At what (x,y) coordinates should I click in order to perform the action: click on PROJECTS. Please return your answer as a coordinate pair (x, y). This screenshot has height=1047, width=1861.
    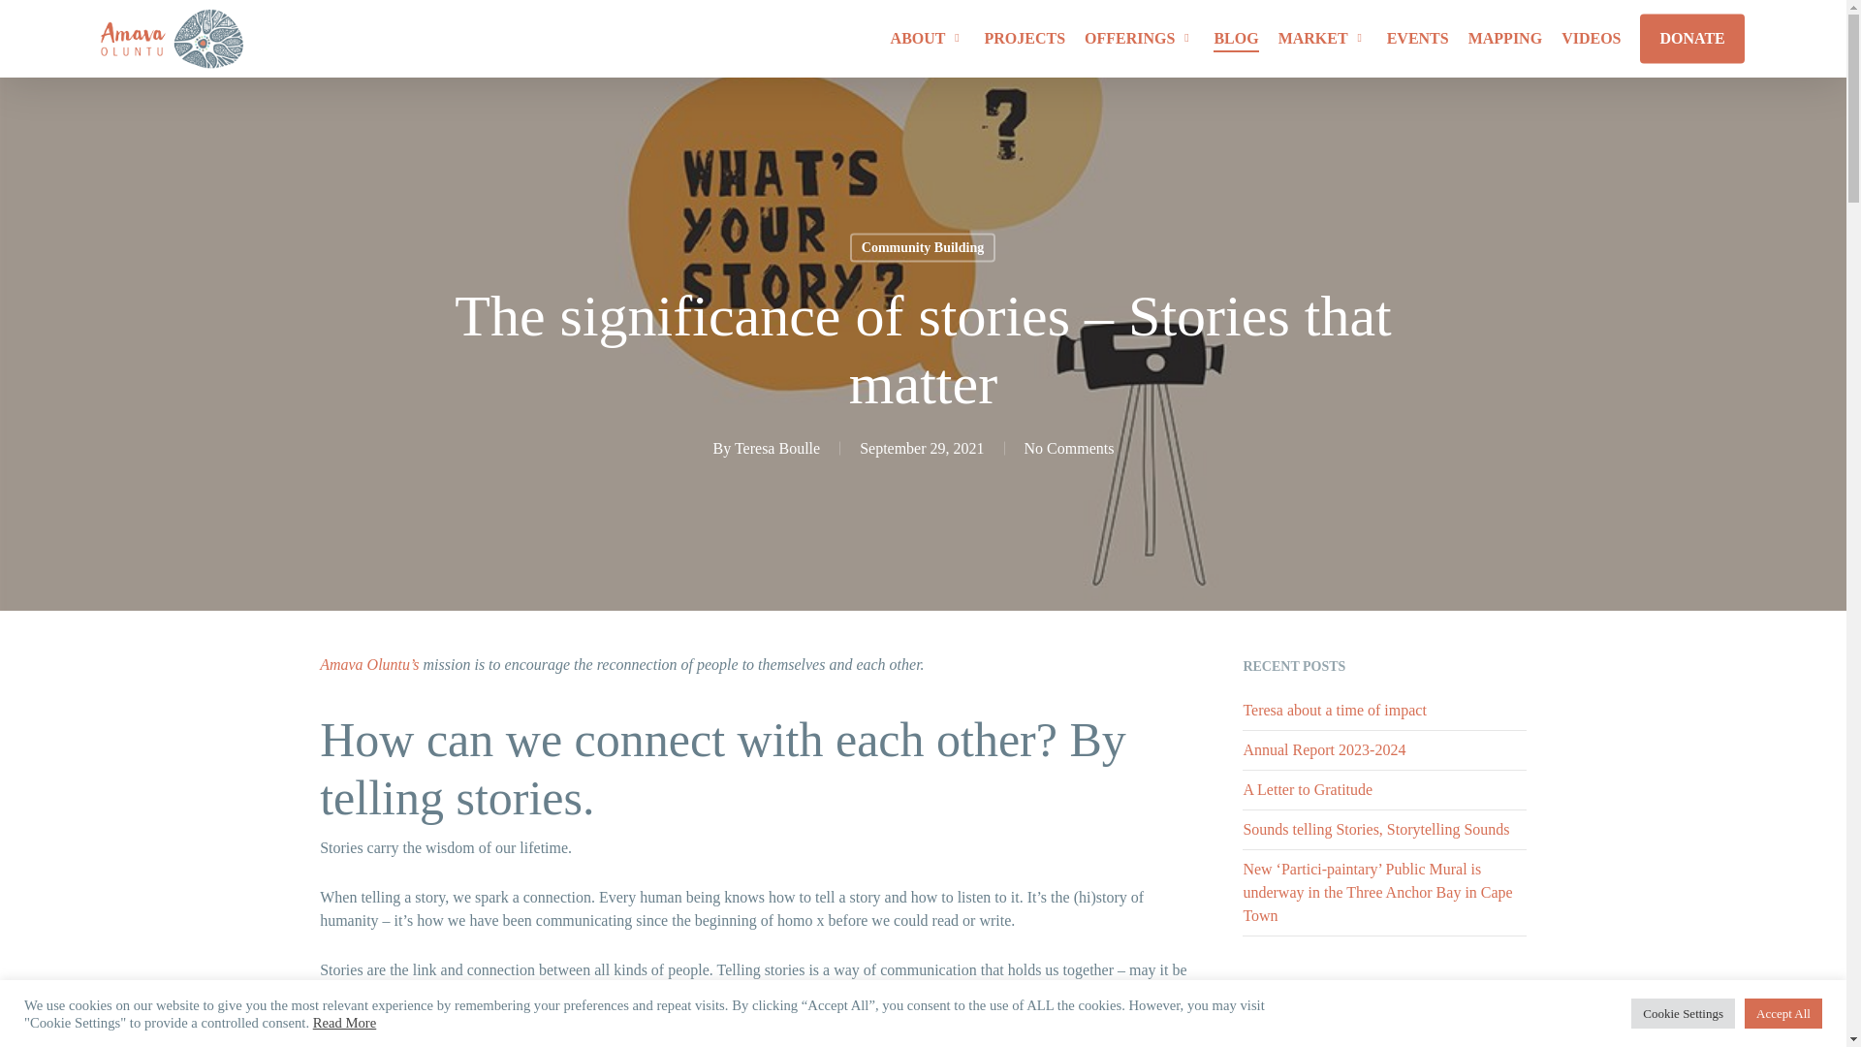
    Looking at the image, I should click on (1025, 39).